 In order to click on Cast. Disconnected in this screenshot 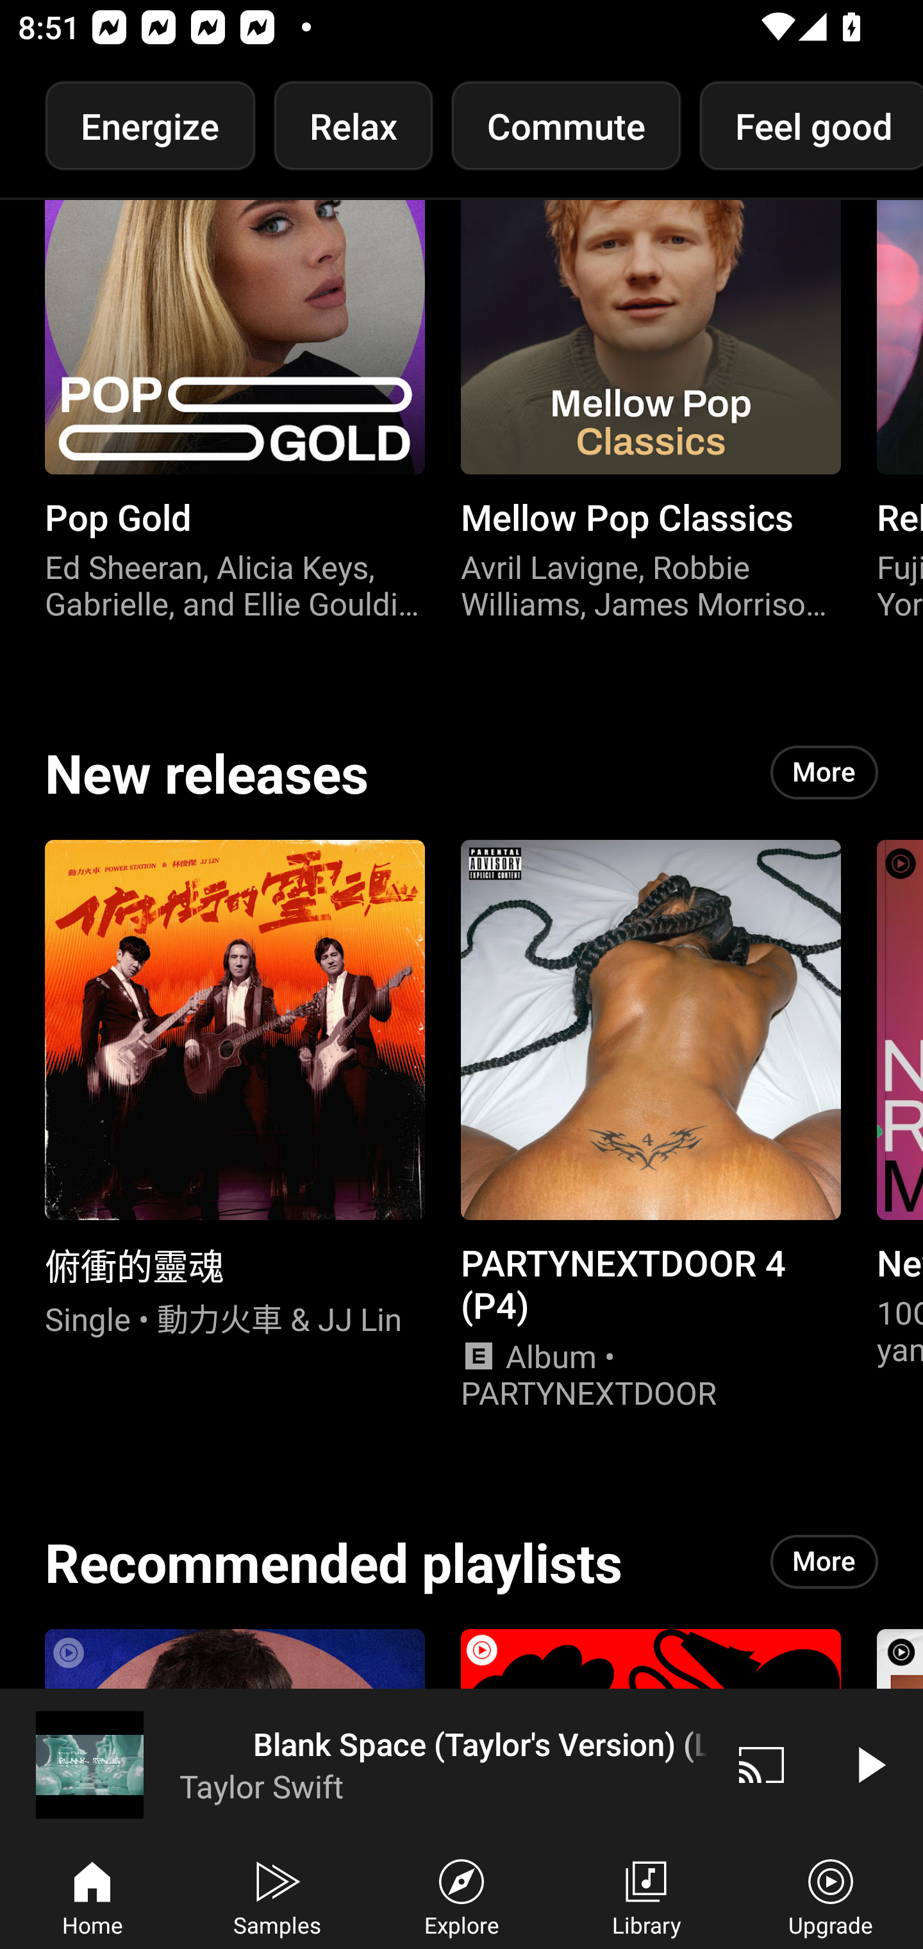, I will do `click(761, 1764)`.